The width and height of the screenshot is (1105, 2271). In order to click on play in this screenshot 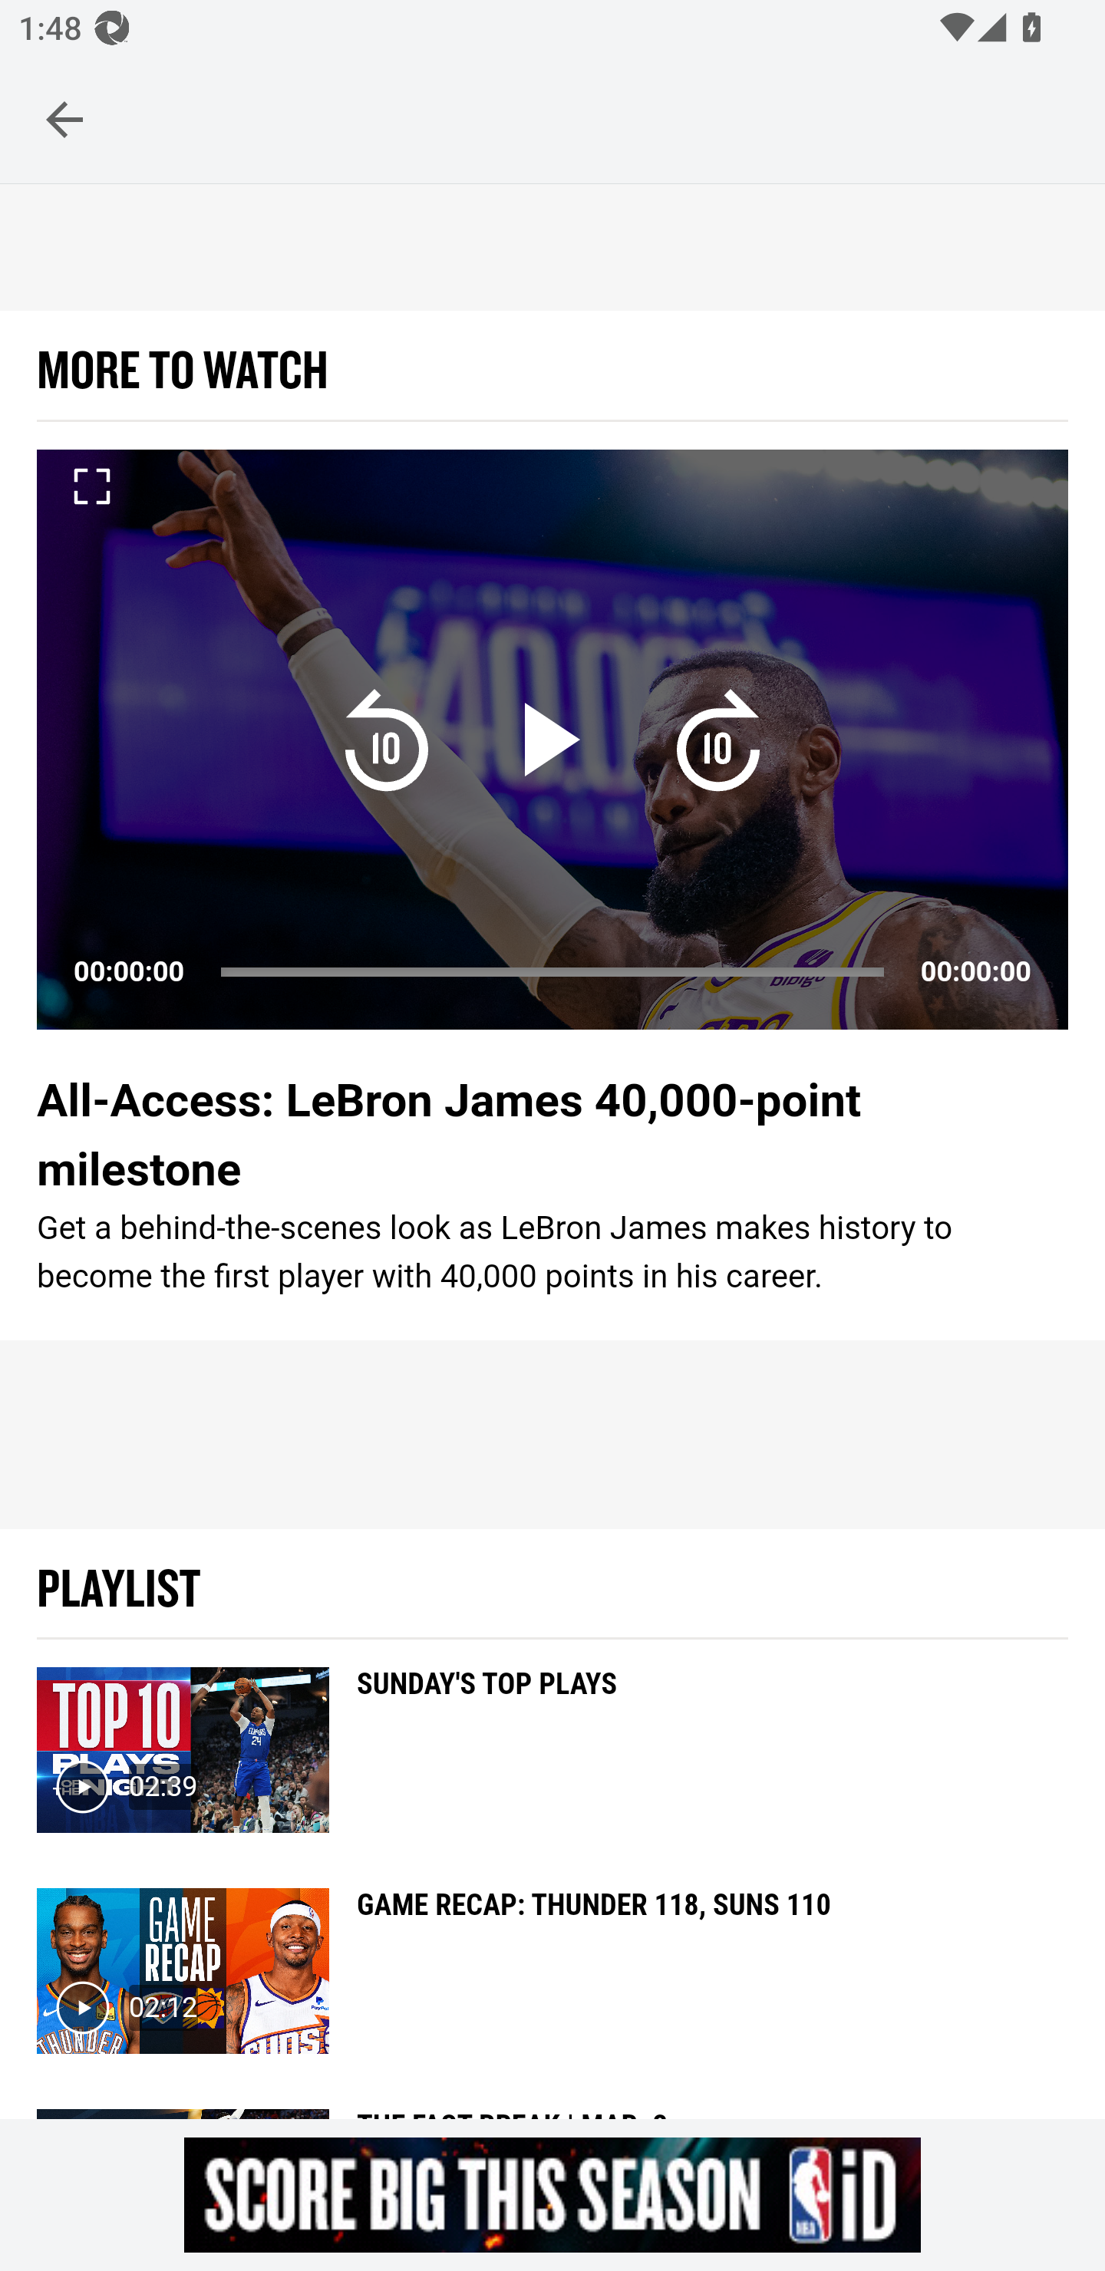, I will do `click(552, 740)`.